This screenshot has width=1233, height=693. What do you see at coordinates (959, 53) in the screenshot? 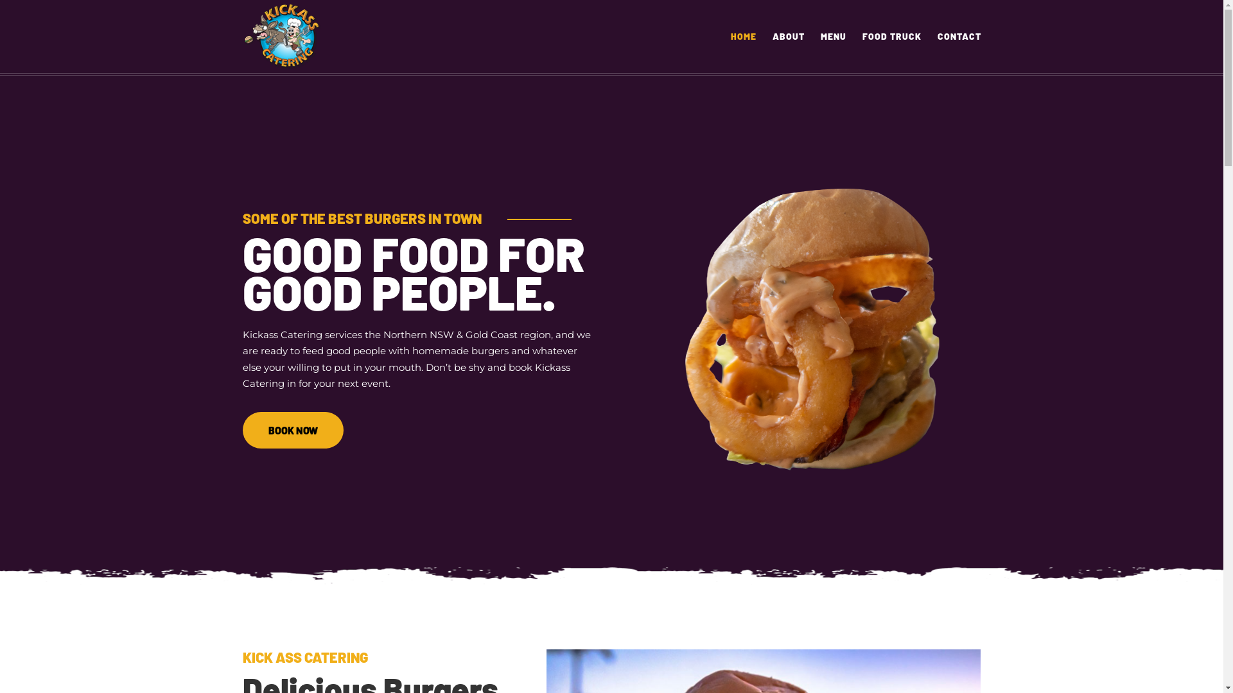
I see `CONTACT` at bounding box center [959, 53].